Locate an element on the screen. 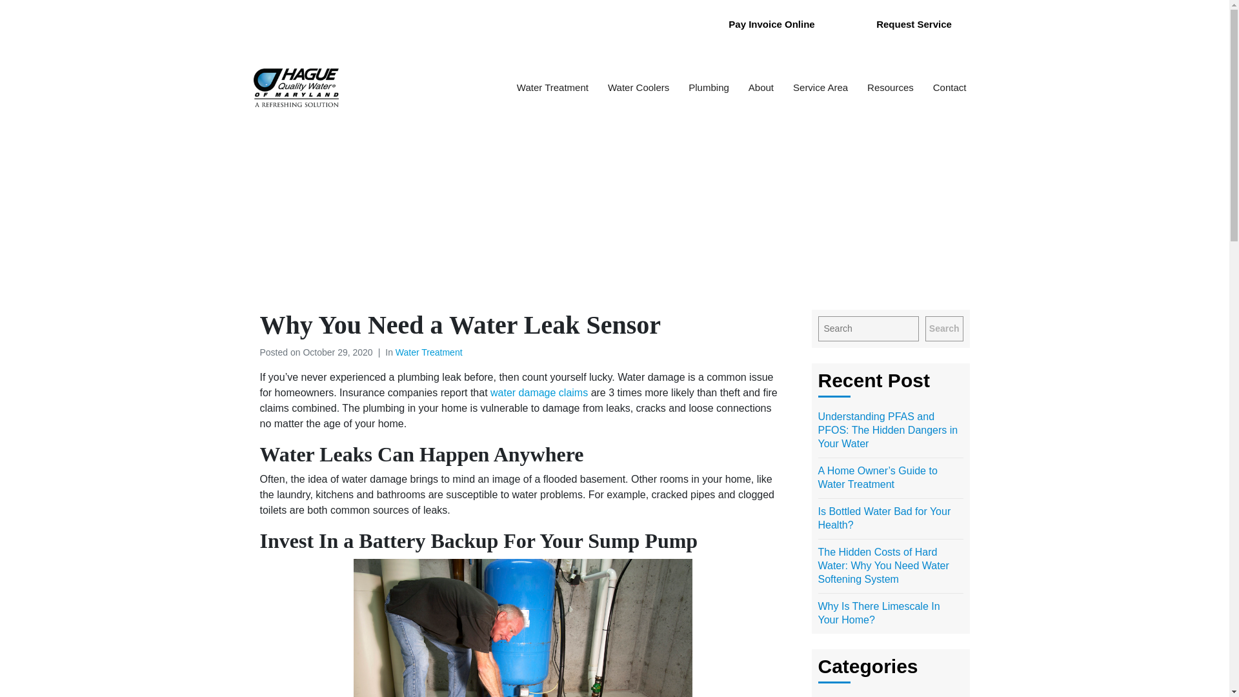 This screenshot has width=1239, height=697. Request Service is located at coordinates (914, 24).